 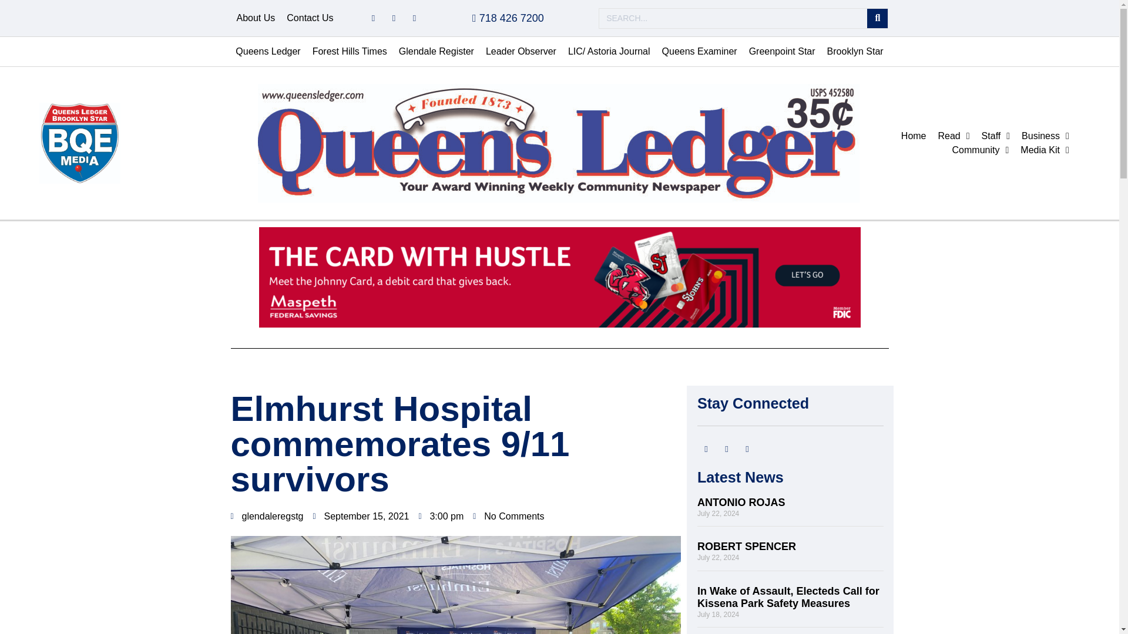 What do you see at coordinates (954, 136) in the screenshot?
I see `Read` at bounding box center [954, 136].